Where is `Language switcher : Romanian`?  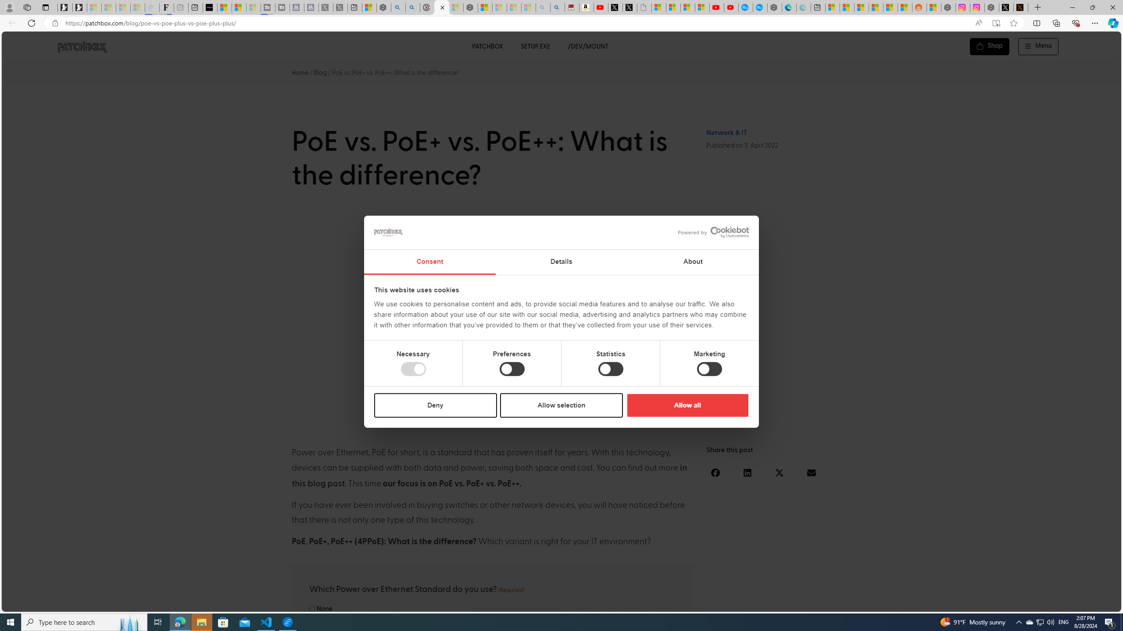
Language switcher : Romanian is located at coordinates (1055, 603).